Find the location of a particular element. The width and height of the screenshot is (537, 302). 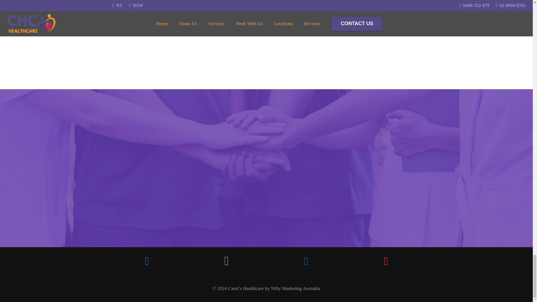

Facebook is located at coordinates (147, 261).